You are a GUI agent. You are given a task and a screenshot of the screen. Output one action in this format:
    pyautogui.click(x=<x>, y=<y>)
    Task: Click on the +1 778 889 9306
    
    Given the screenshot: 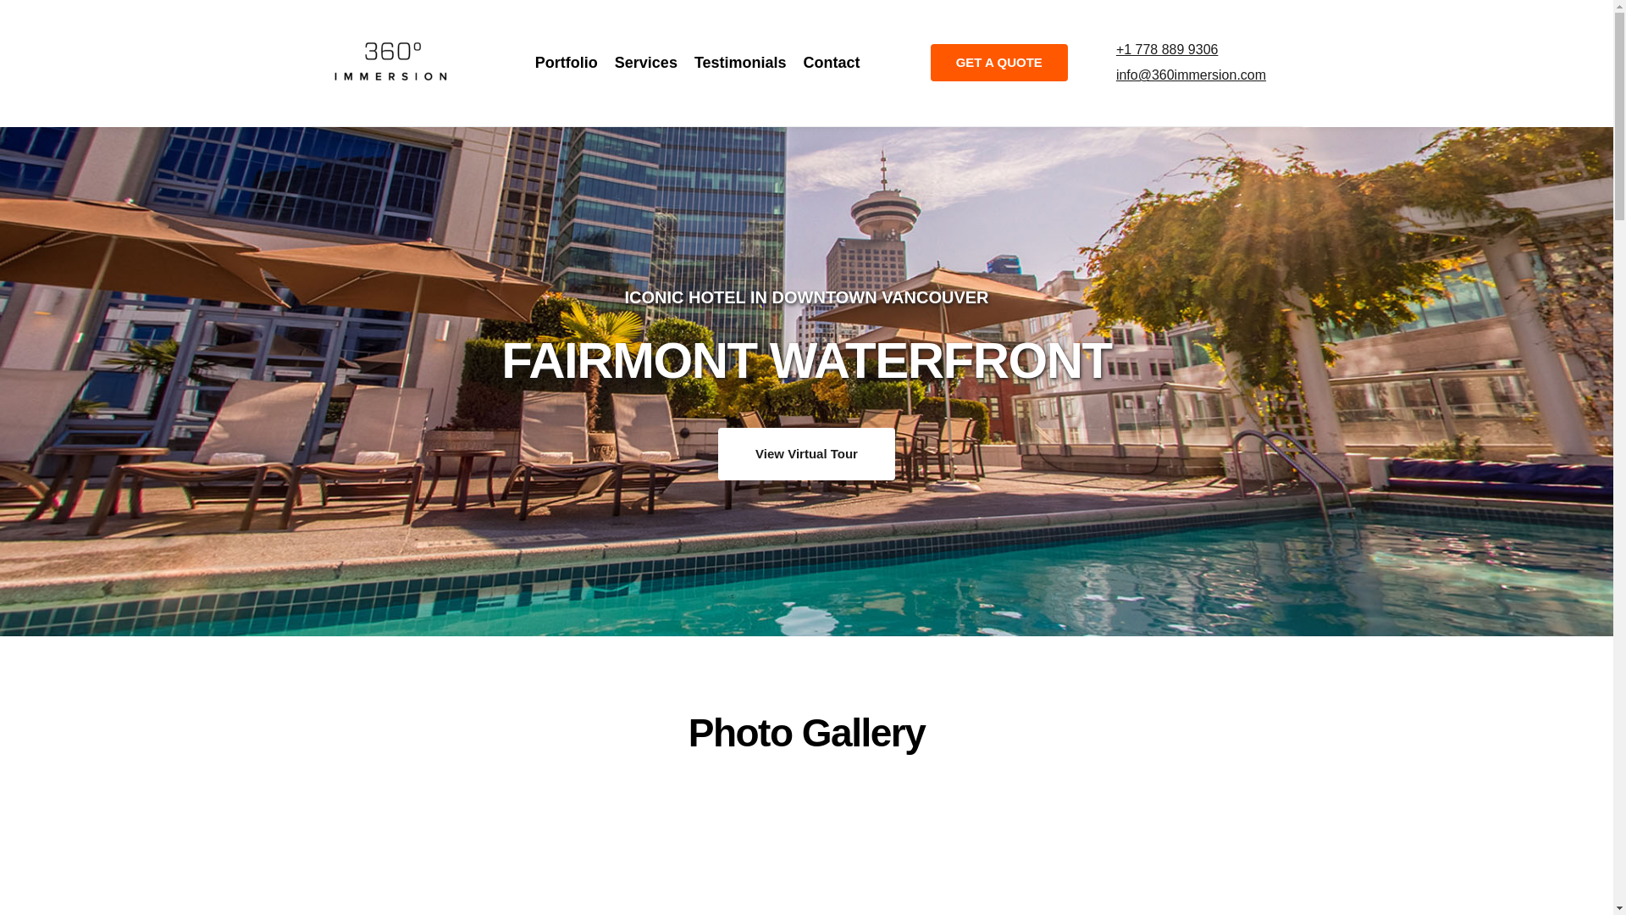 What is the action you would take?
    pyautogui.click(x=1167, y=49)
    